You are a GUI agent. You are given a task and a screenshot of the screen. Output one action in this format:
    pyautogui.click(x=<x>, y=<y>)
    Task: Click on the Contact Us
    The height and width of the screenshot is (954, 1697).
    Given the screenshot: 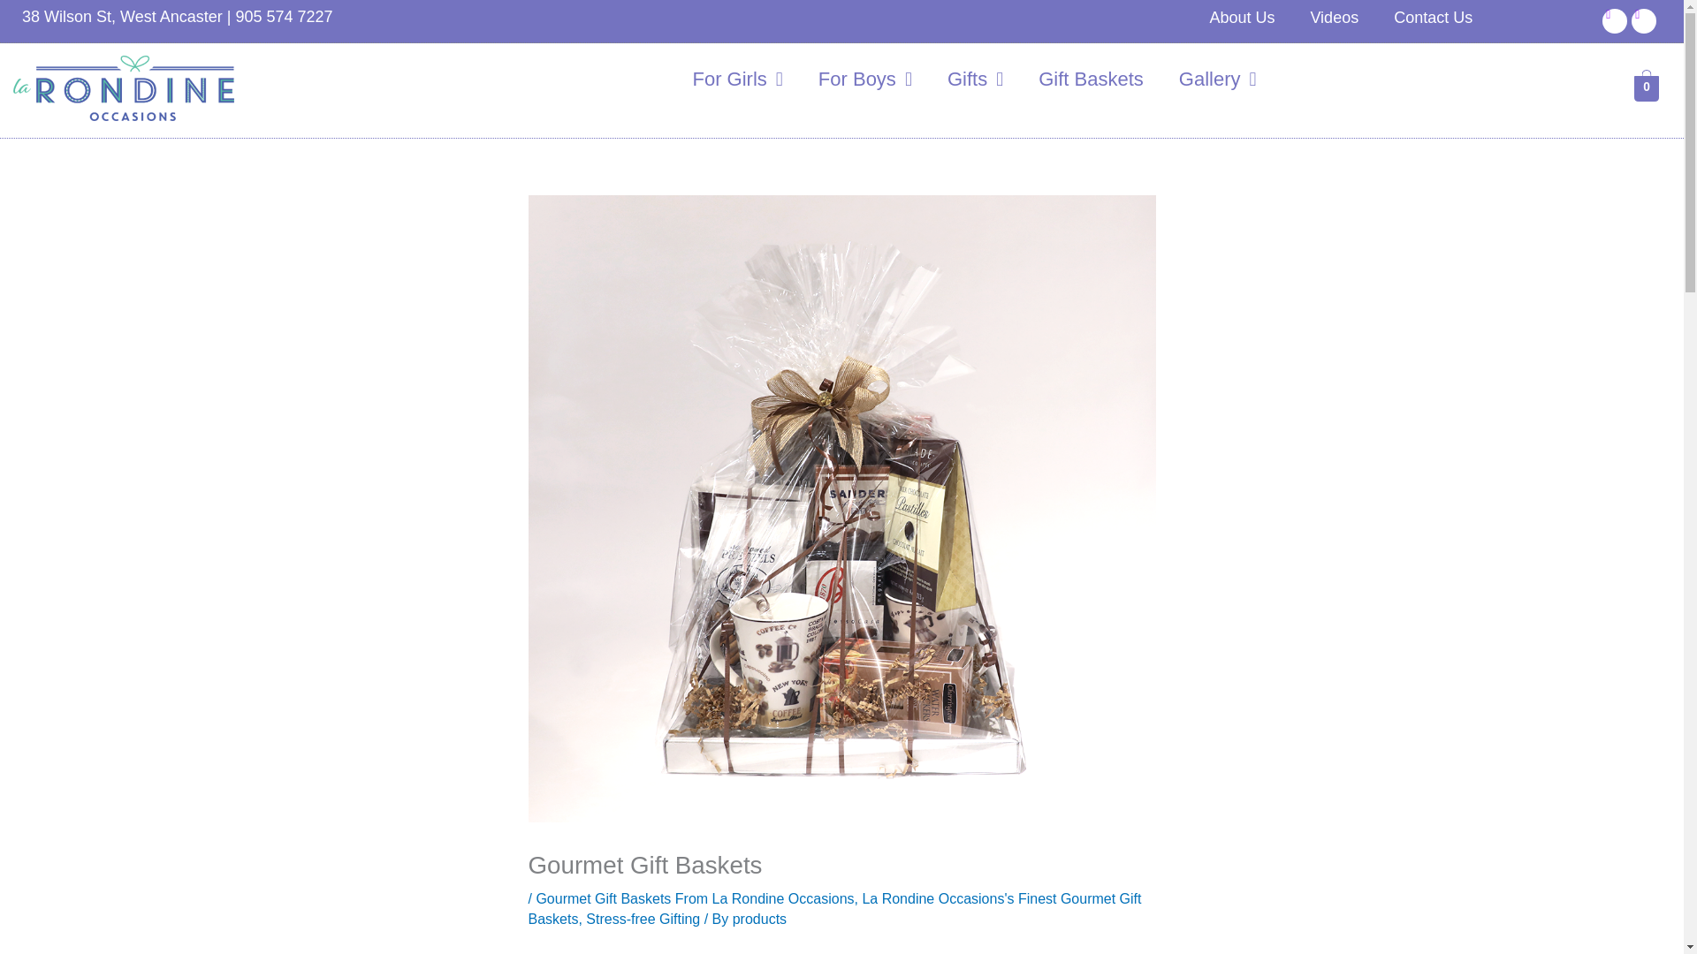 What is the action you would take?
    pyautogui.click(x=1433, y=18)
    